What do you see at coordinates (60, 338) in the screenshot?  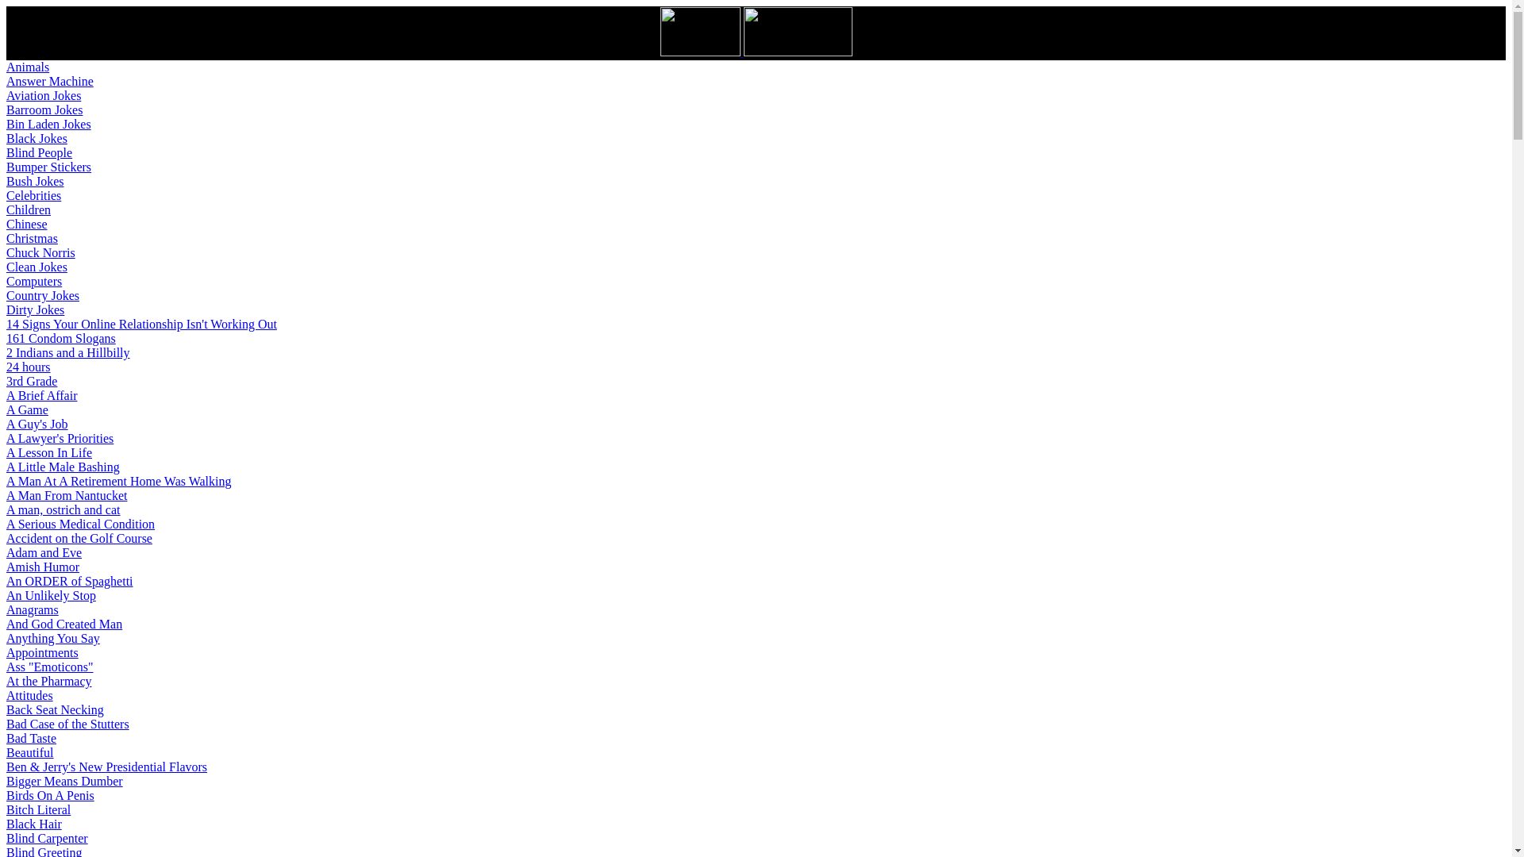 I see `161 Condom Slogans` at bounding box center [60, 338].